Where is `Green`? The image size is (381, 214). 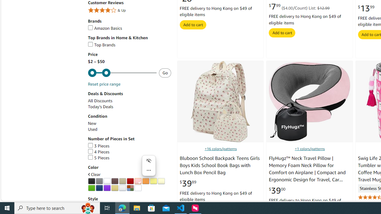
Green is located at coordinates (91, 188).